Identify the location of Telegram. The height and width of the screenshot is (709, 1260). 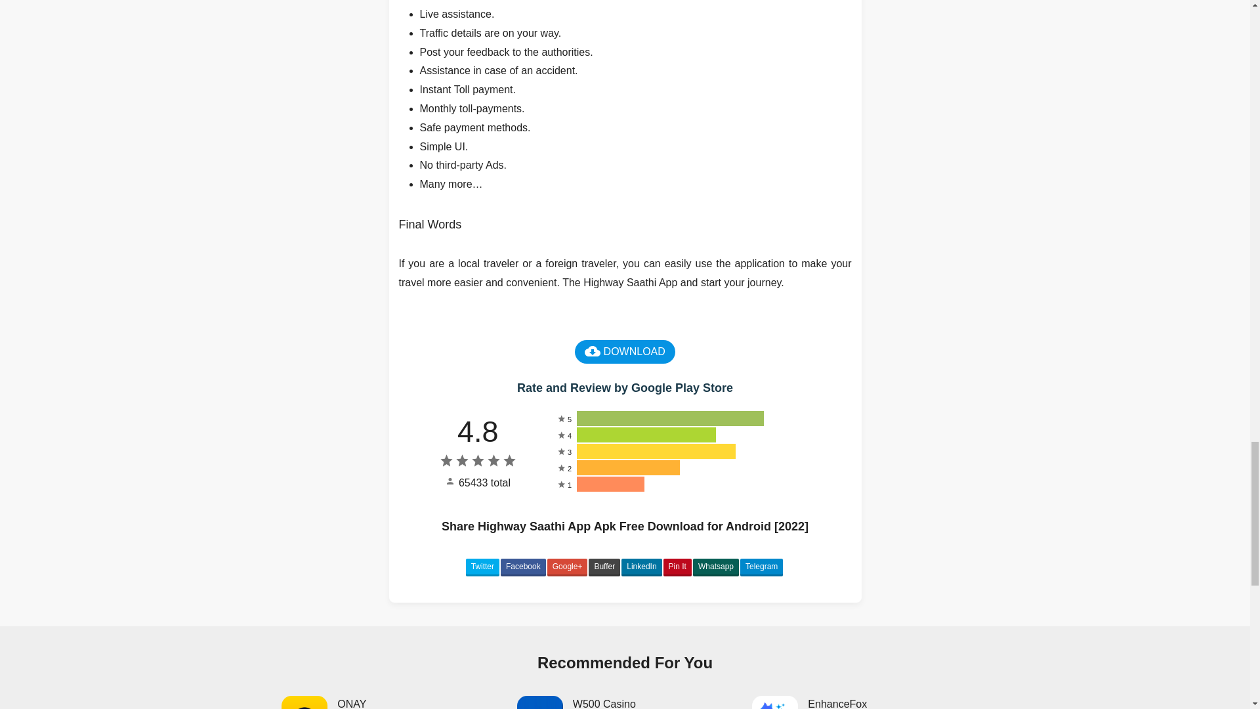
(604, 568).